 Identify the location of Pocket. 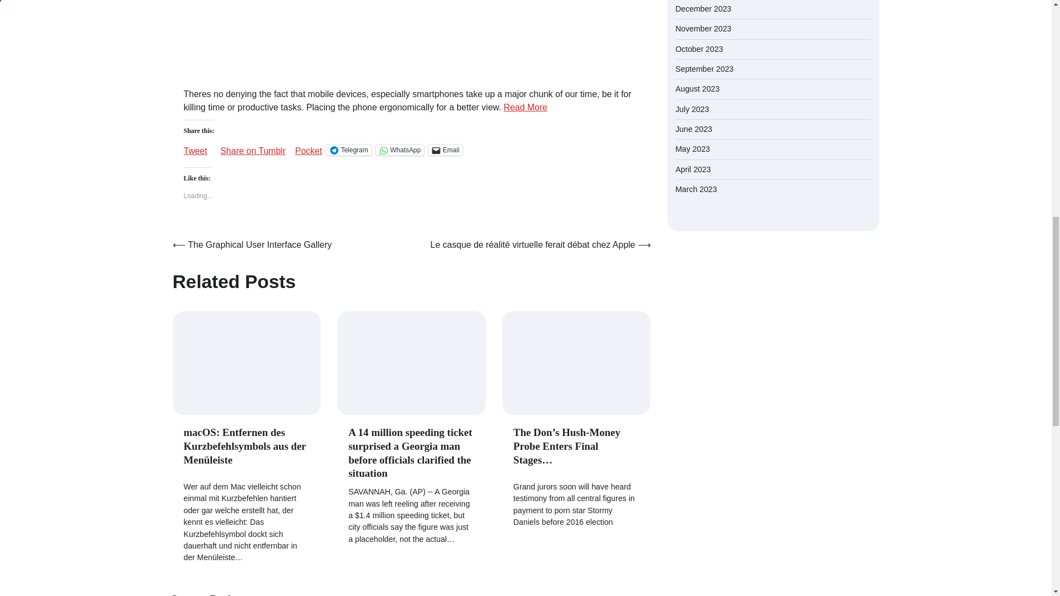
(308, 150).